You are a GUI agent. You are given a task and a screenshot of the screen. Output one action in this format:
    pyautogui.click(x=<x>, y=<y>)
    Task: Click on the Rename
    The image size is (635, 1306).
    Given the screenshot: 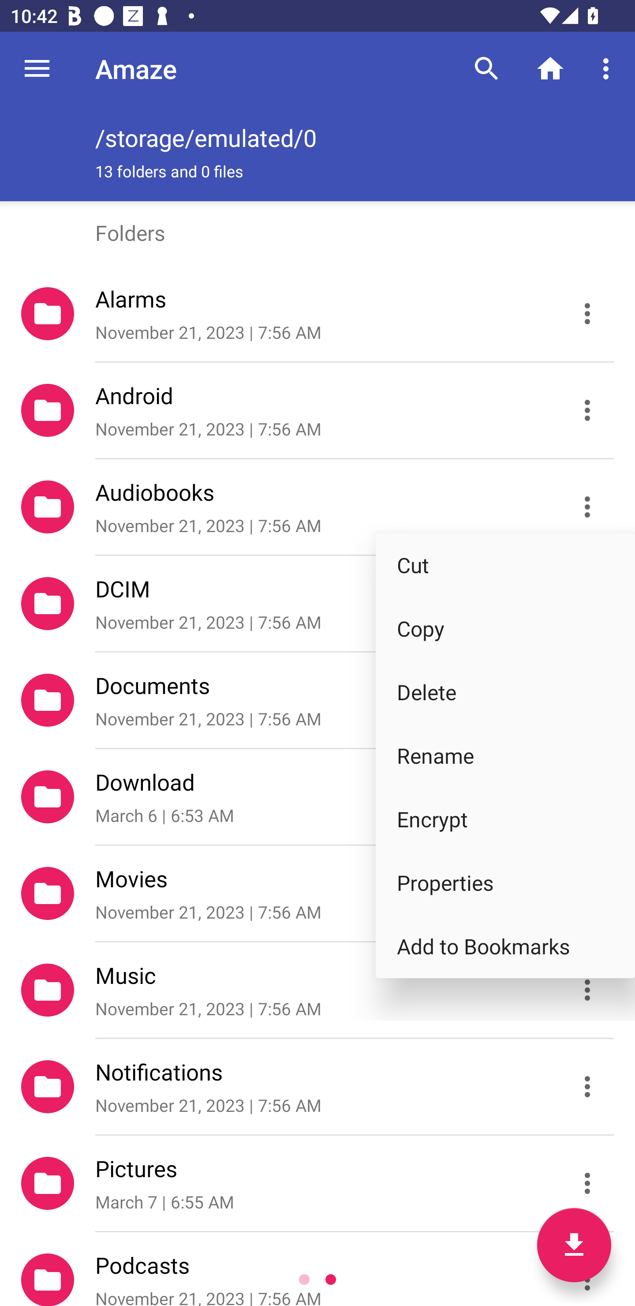 What is the action you would take?
    pyautogui.click(x=505, y=755)
    